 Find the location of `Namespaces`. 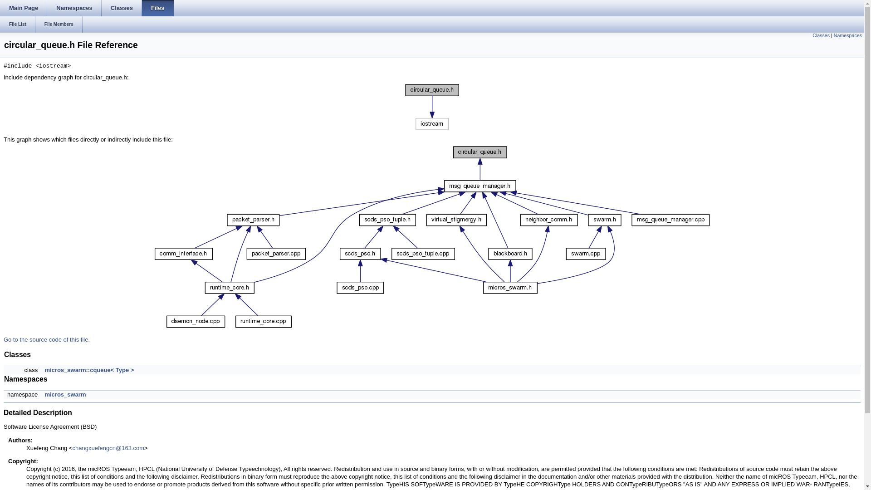

Namespaces is located at coordinates (847, 35).